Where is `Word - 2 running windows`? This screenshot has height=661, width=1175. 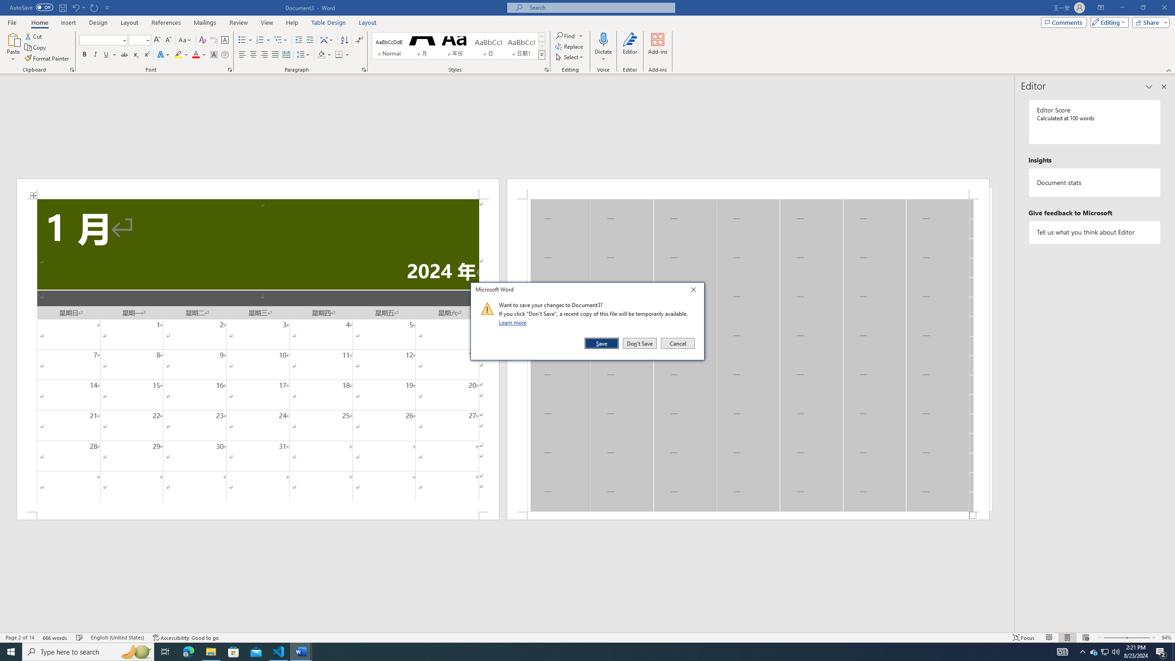
Word - 2 running windows is located at coordinates (301, 652).